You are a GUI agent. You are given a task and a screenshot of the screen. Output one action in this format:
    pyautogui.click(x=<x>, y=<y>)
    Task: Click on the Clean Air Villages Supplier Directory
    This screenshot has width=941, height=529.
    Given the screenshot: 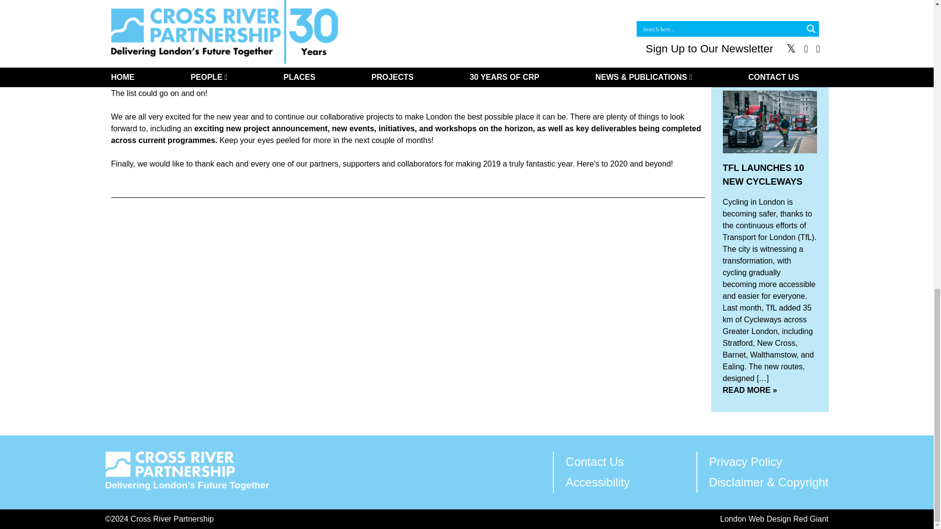 What is the action you would take?
    pyautogui.click(x=328, y=11)
    